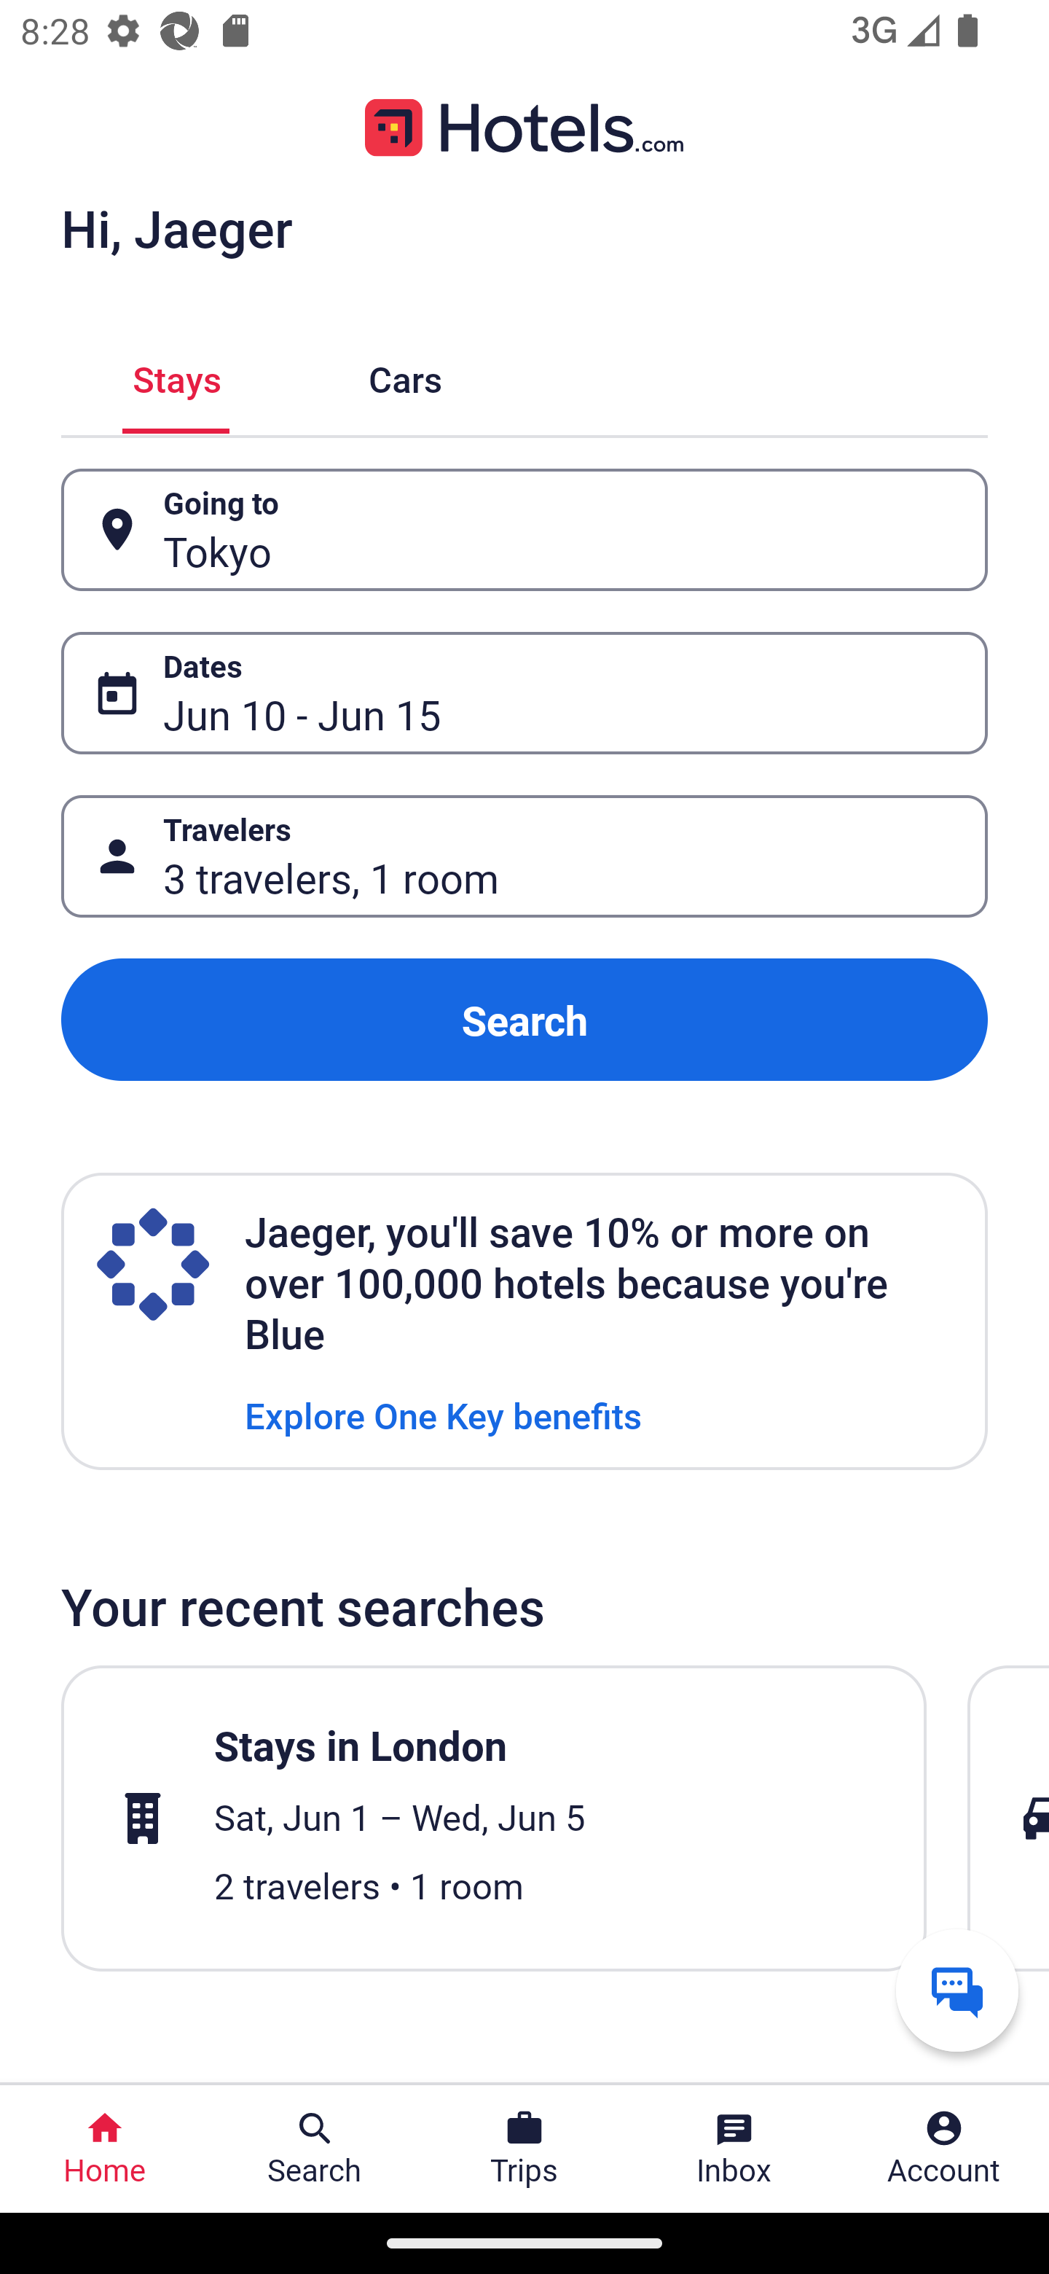 The width and height of the screenshot is (1049, 2274). I want to click on Search Search Button, so click(315, 2149).